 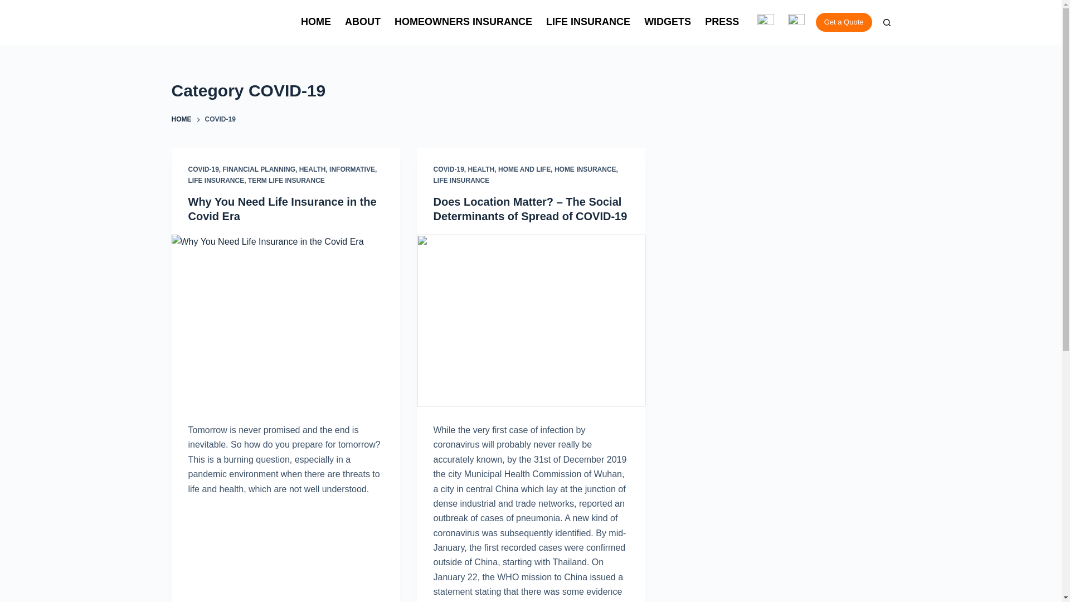 I want to click on FINANCIAL PLANNING, so click(x=259, y=169).